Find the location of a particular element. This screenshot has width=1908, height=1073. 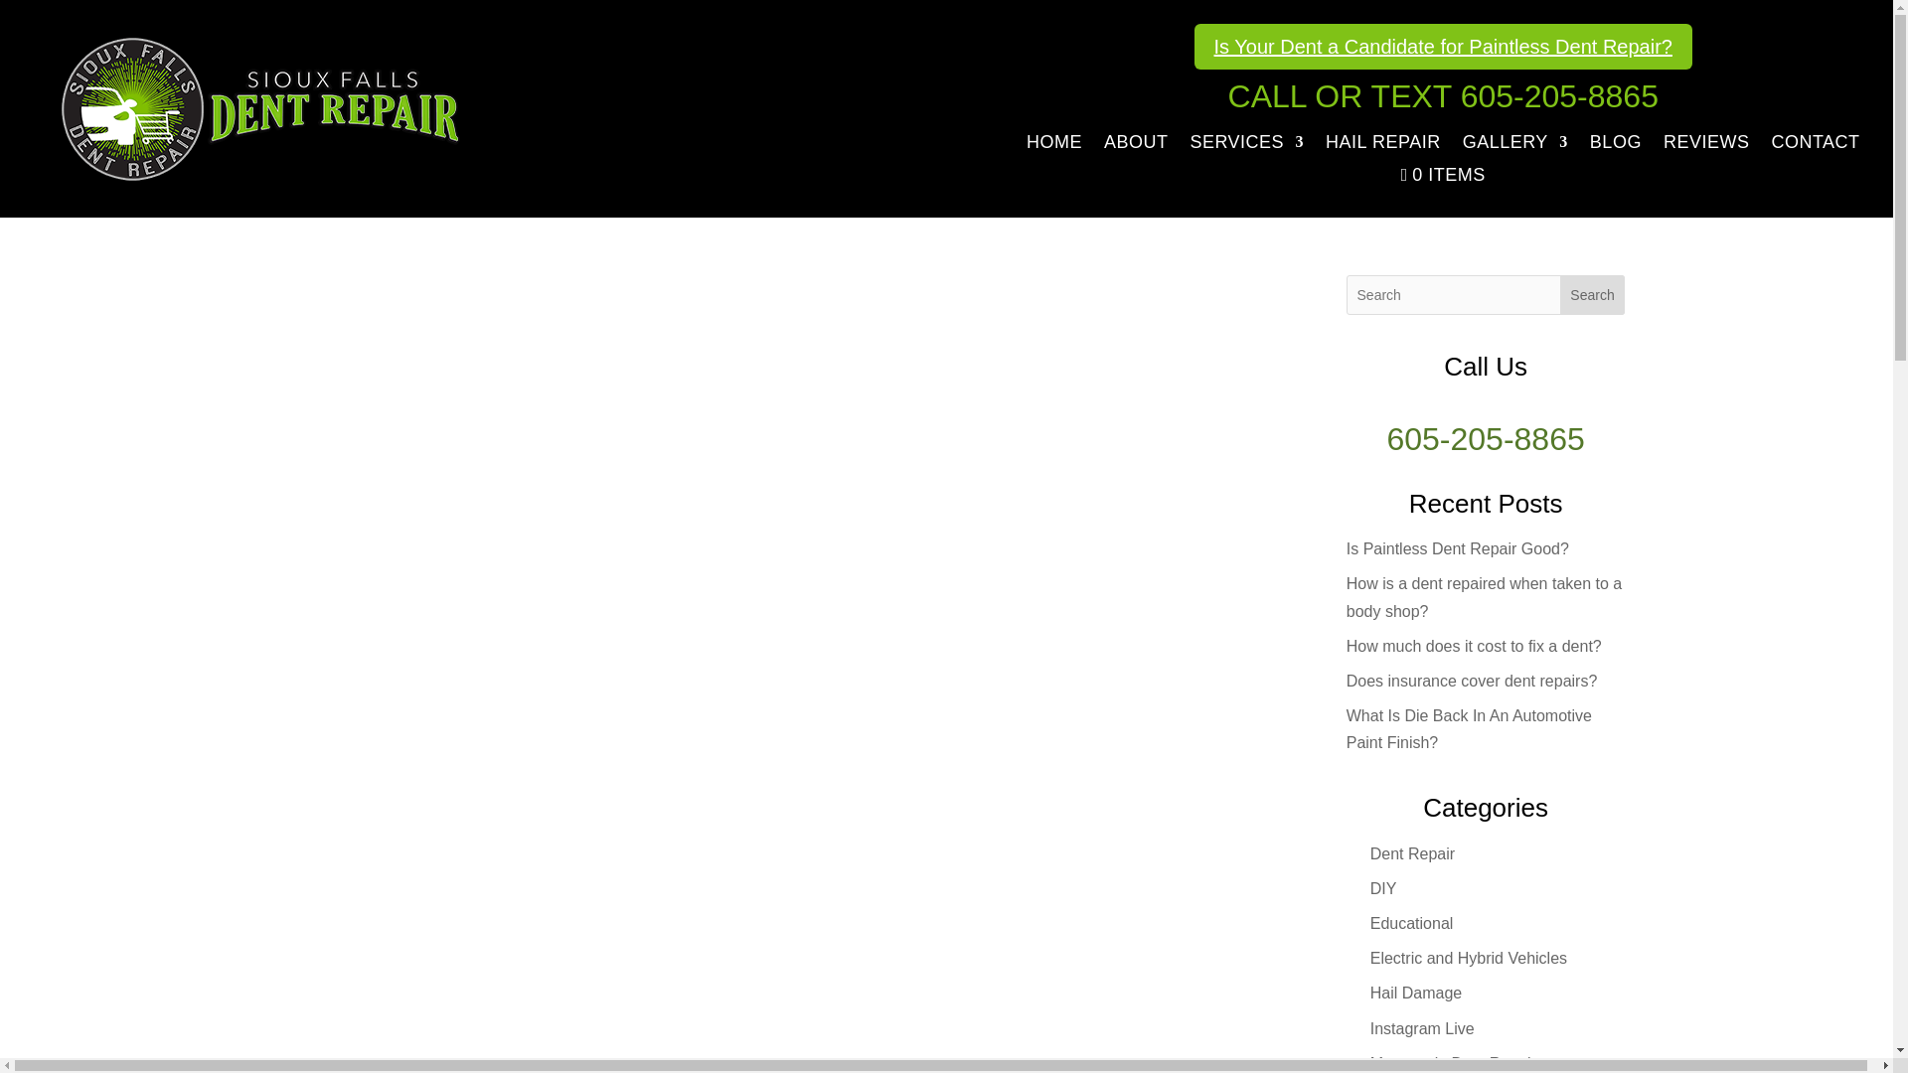

How much does it cost to fix a dent? is located at coordinates (1475, 646).